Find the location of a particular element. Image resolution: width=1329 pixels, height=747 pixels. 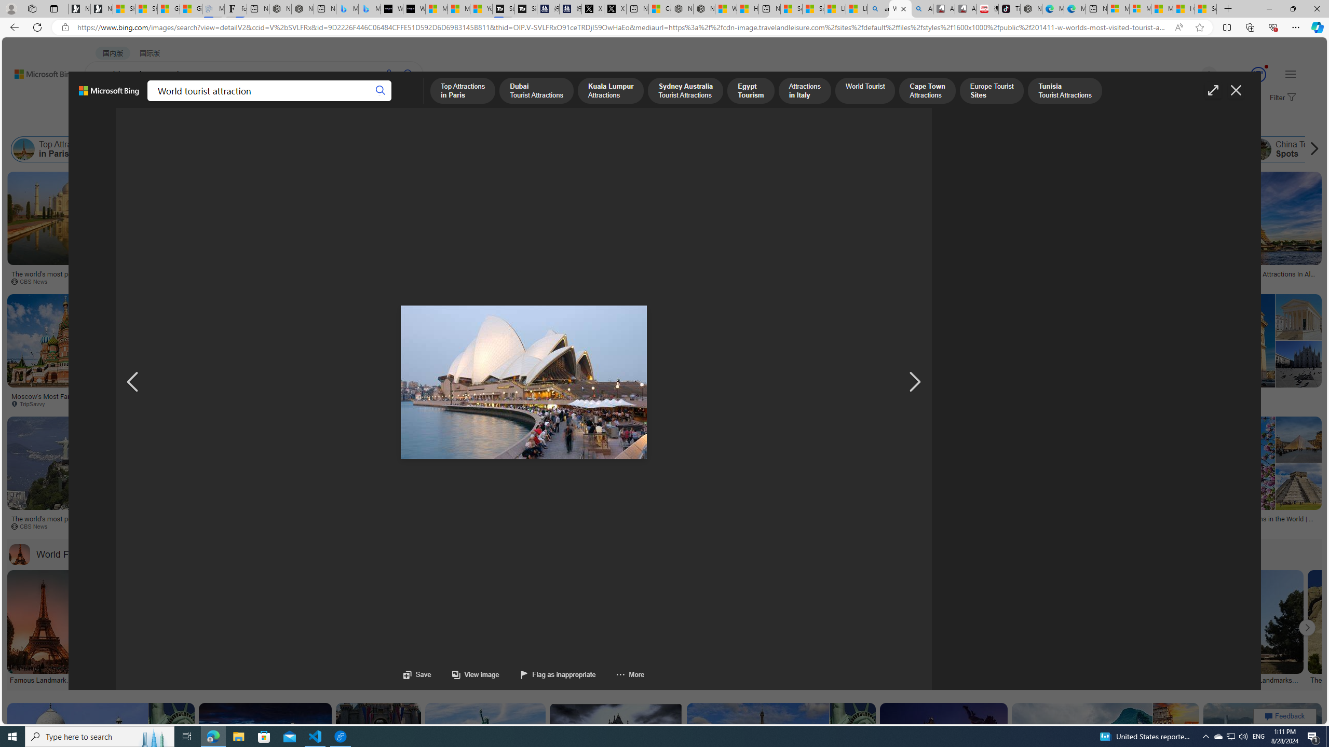

Top Attractions in Paris is located at coordinates (24, 149).